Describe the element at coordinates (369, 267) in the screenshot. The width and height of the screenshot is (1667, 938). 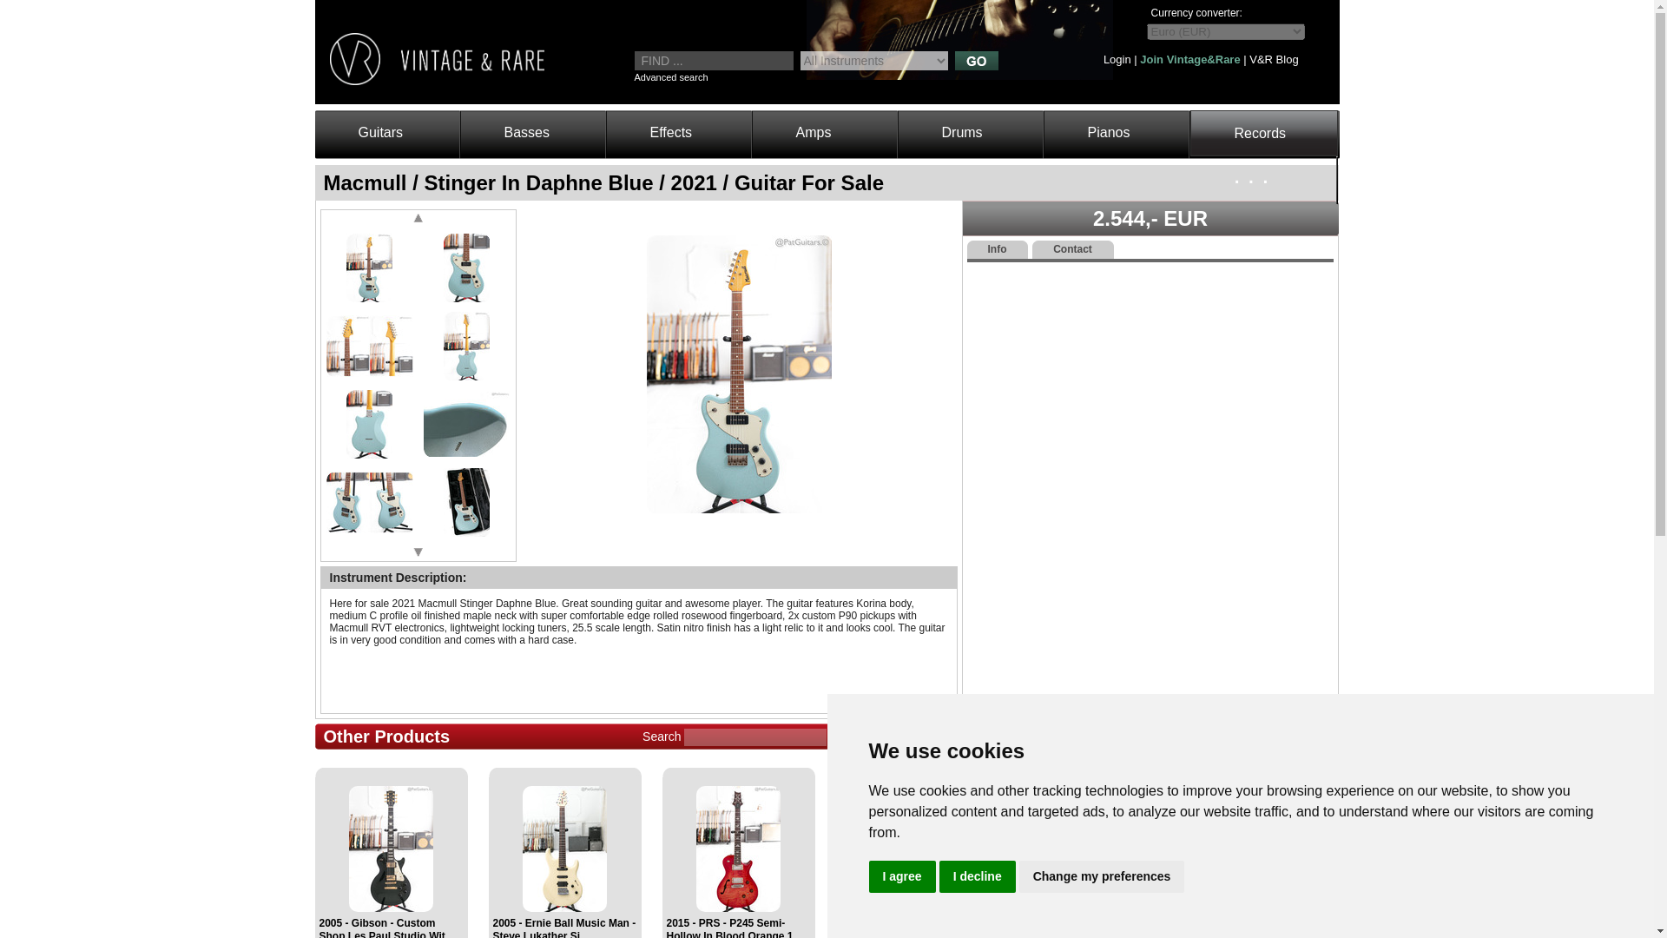
I see `1` at that location.